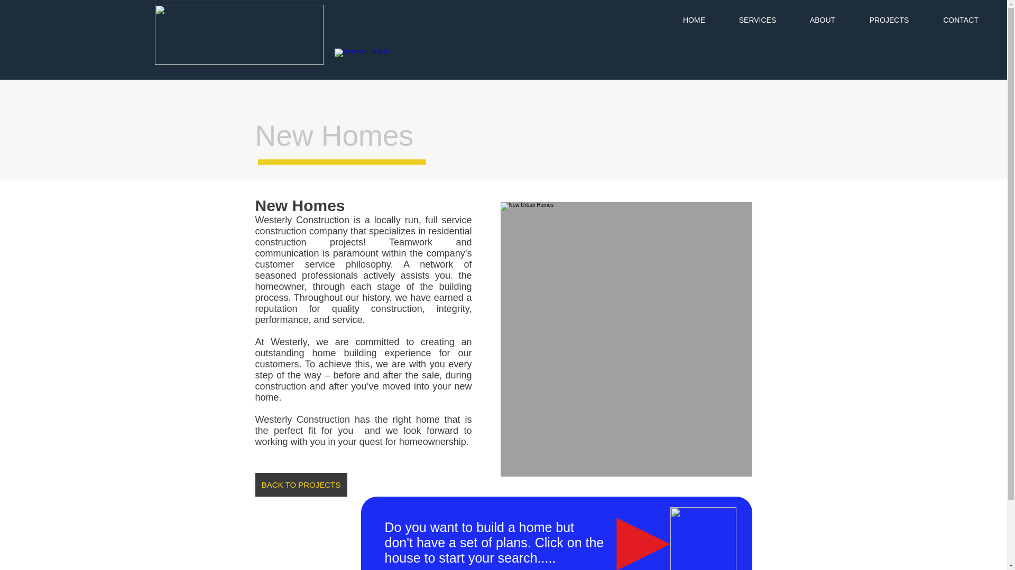 This screenshot has height=570, width=1015. What do you see at coordinates (300, 484) in the screenshot?
I see `BACK TO PROJECTS` at bounding box center [300, 484].